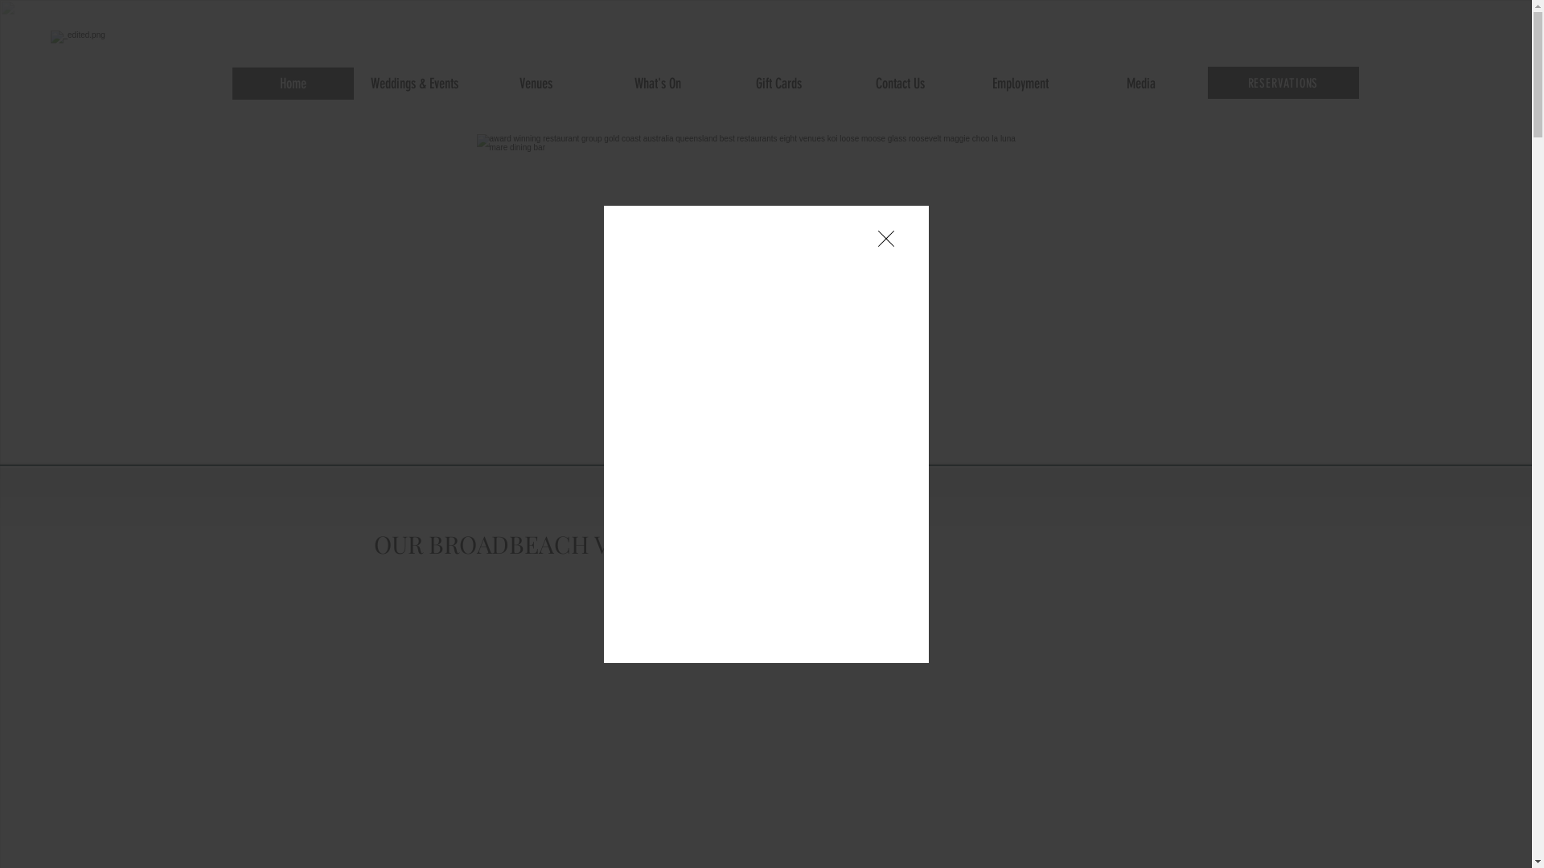 This screenshot has width=1544, height=868. What do you see at coordinates (293, 84) in the screenshot?
I see `Home` at bounding box center [293, 84].